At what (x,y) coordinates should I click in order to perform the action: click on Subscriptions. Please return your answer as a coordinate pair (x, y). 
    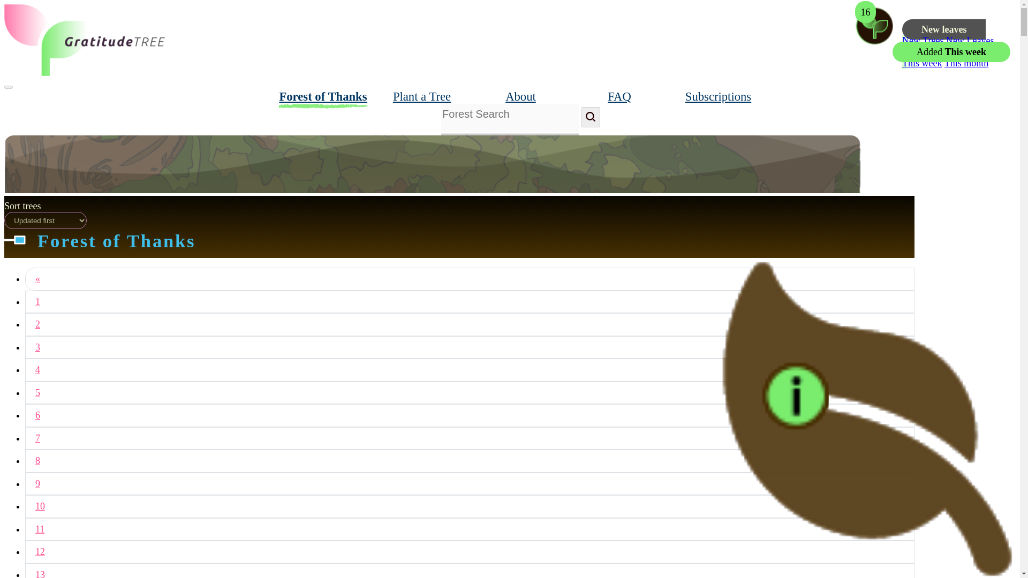
    Looking at the image, I should click on (719, 96).